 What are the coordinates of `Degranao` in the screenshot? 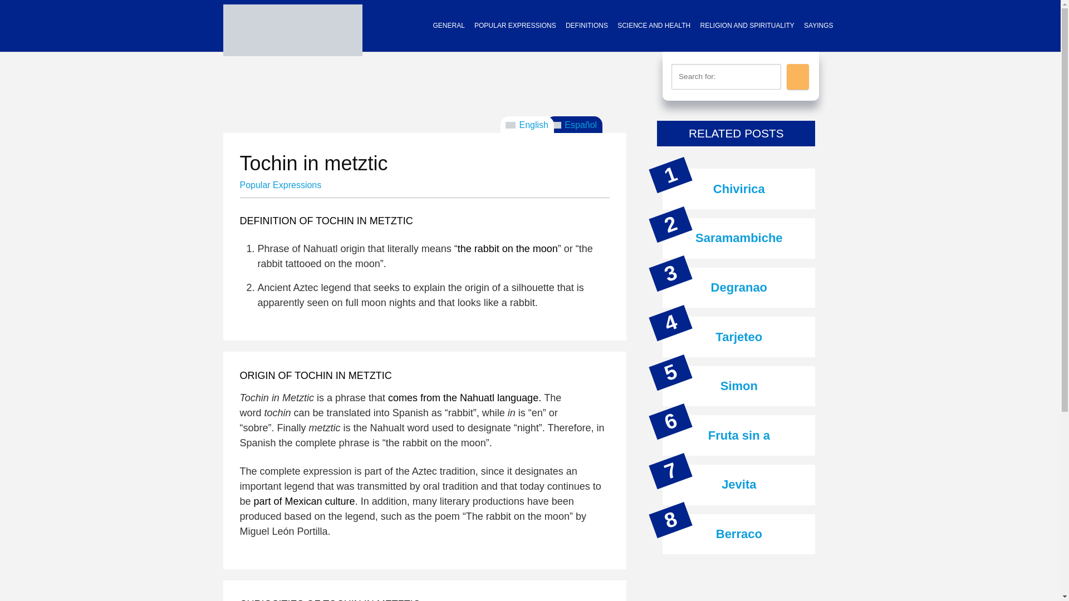 It's located at (739, 287).